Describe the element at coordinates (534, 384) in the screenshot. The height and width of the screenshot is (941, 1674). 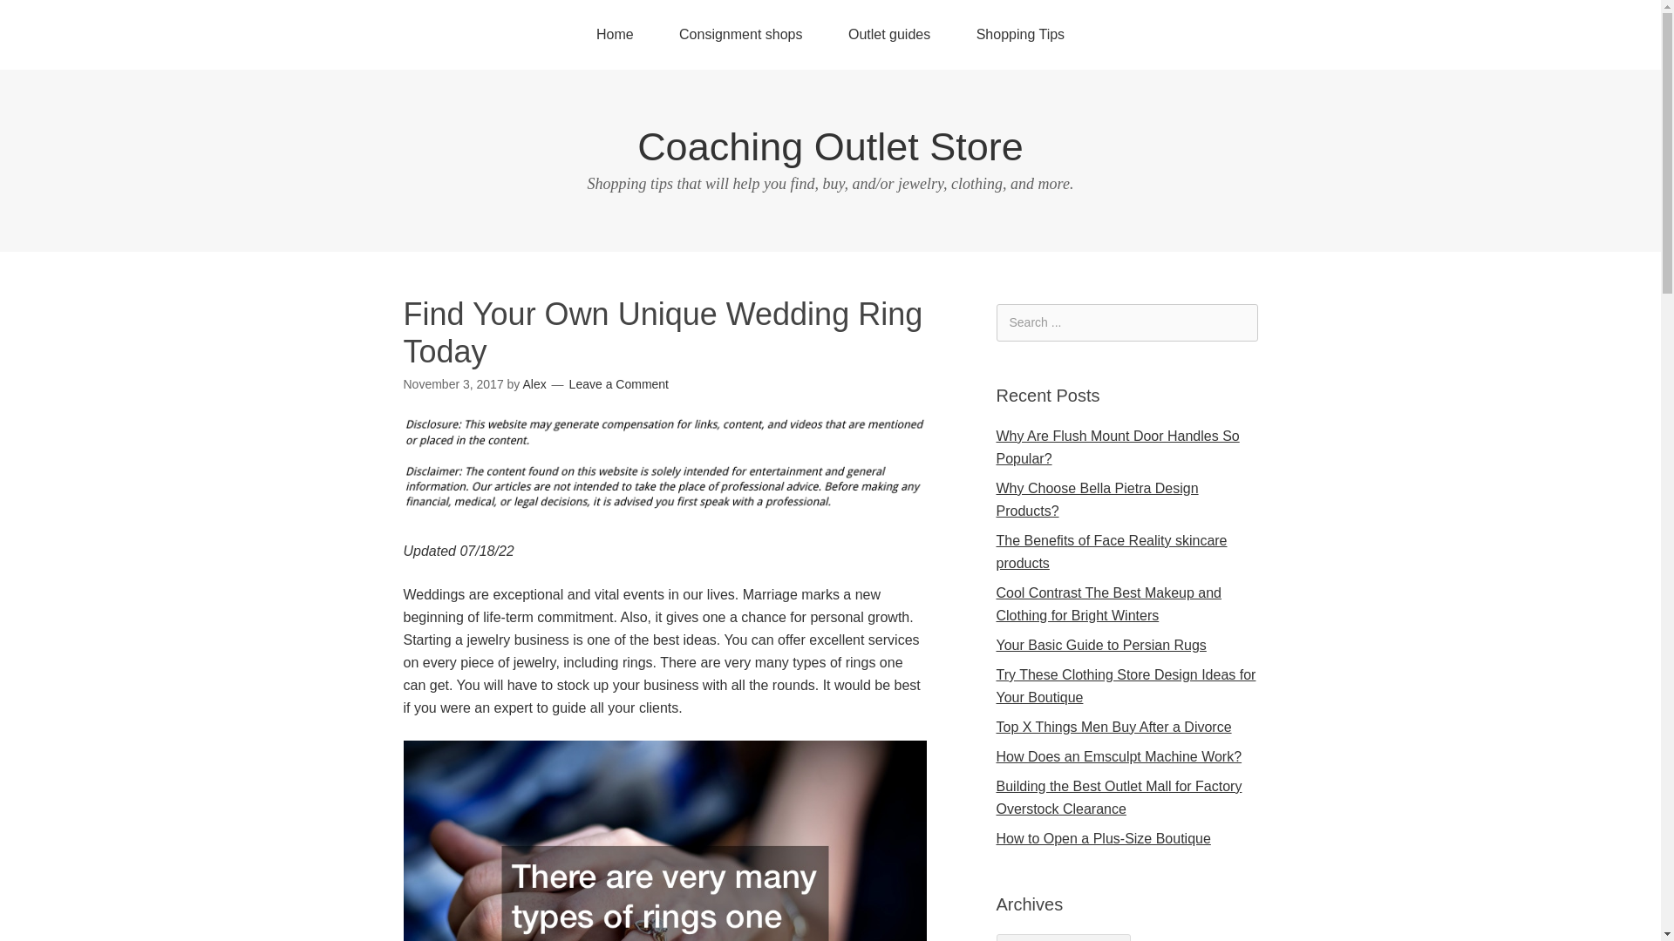
I see `Posts by Alex` at that location.